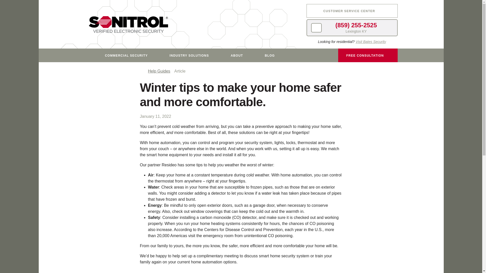  Describe the element at coordinates (129, 55) in the screenshot. I see `COMMERCIAL SECURITY` at that location.